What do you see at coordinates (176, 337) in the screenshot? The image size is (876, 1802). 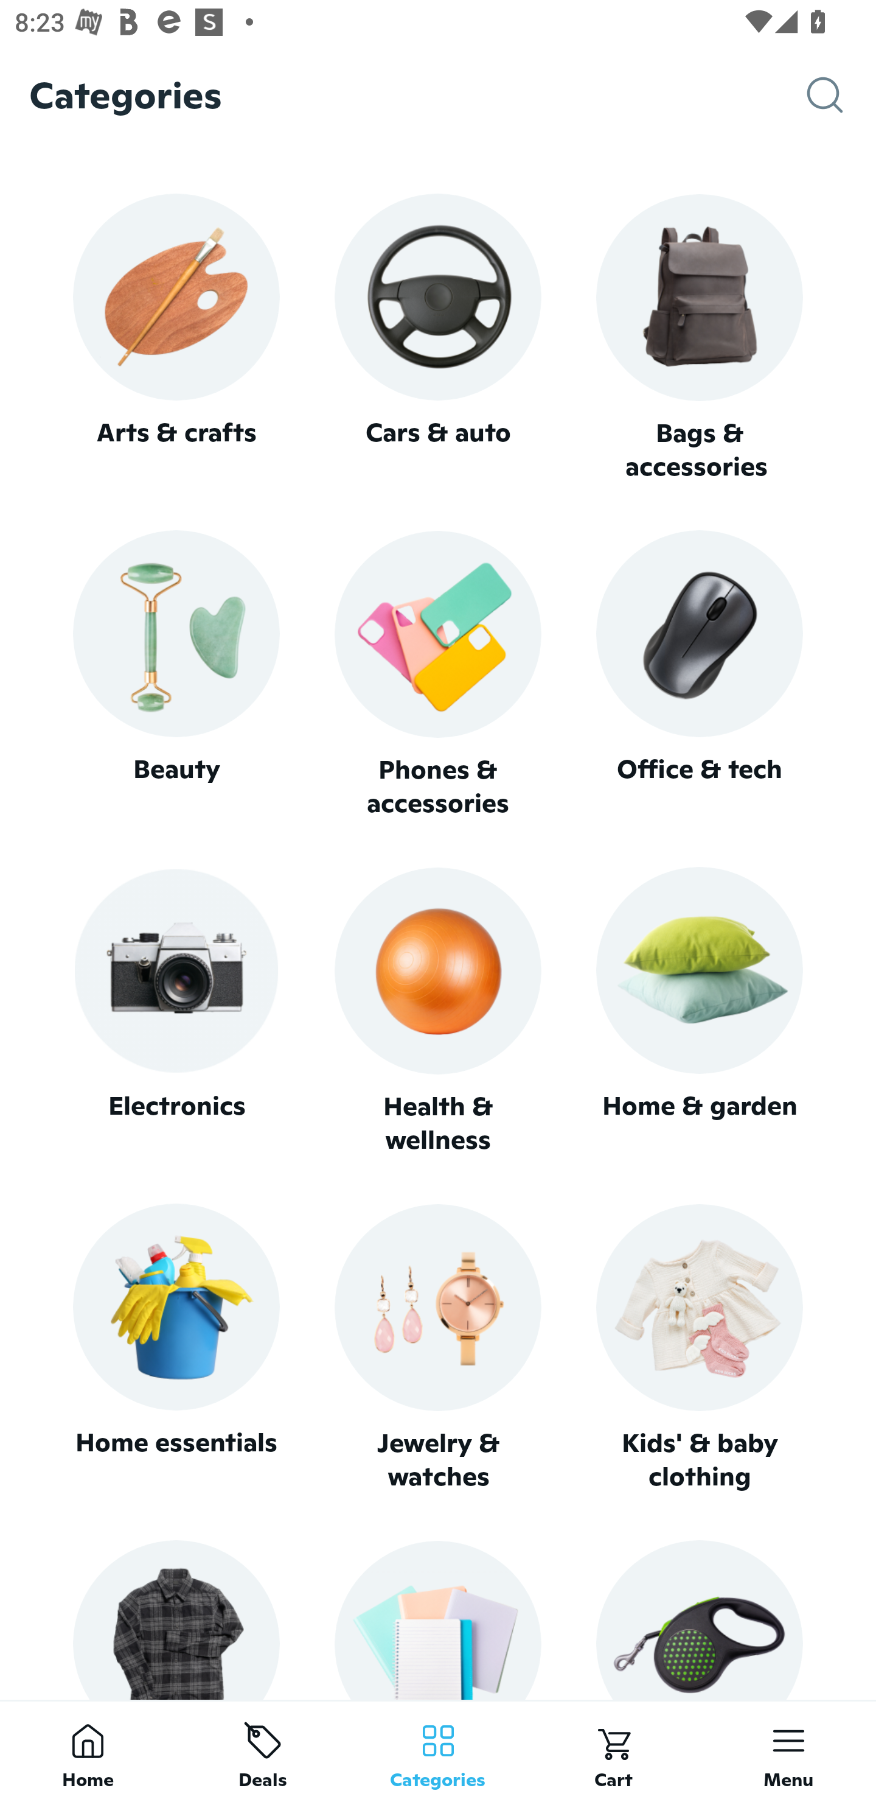 I see `Arts & crafts` at bounding box center [176, 337].